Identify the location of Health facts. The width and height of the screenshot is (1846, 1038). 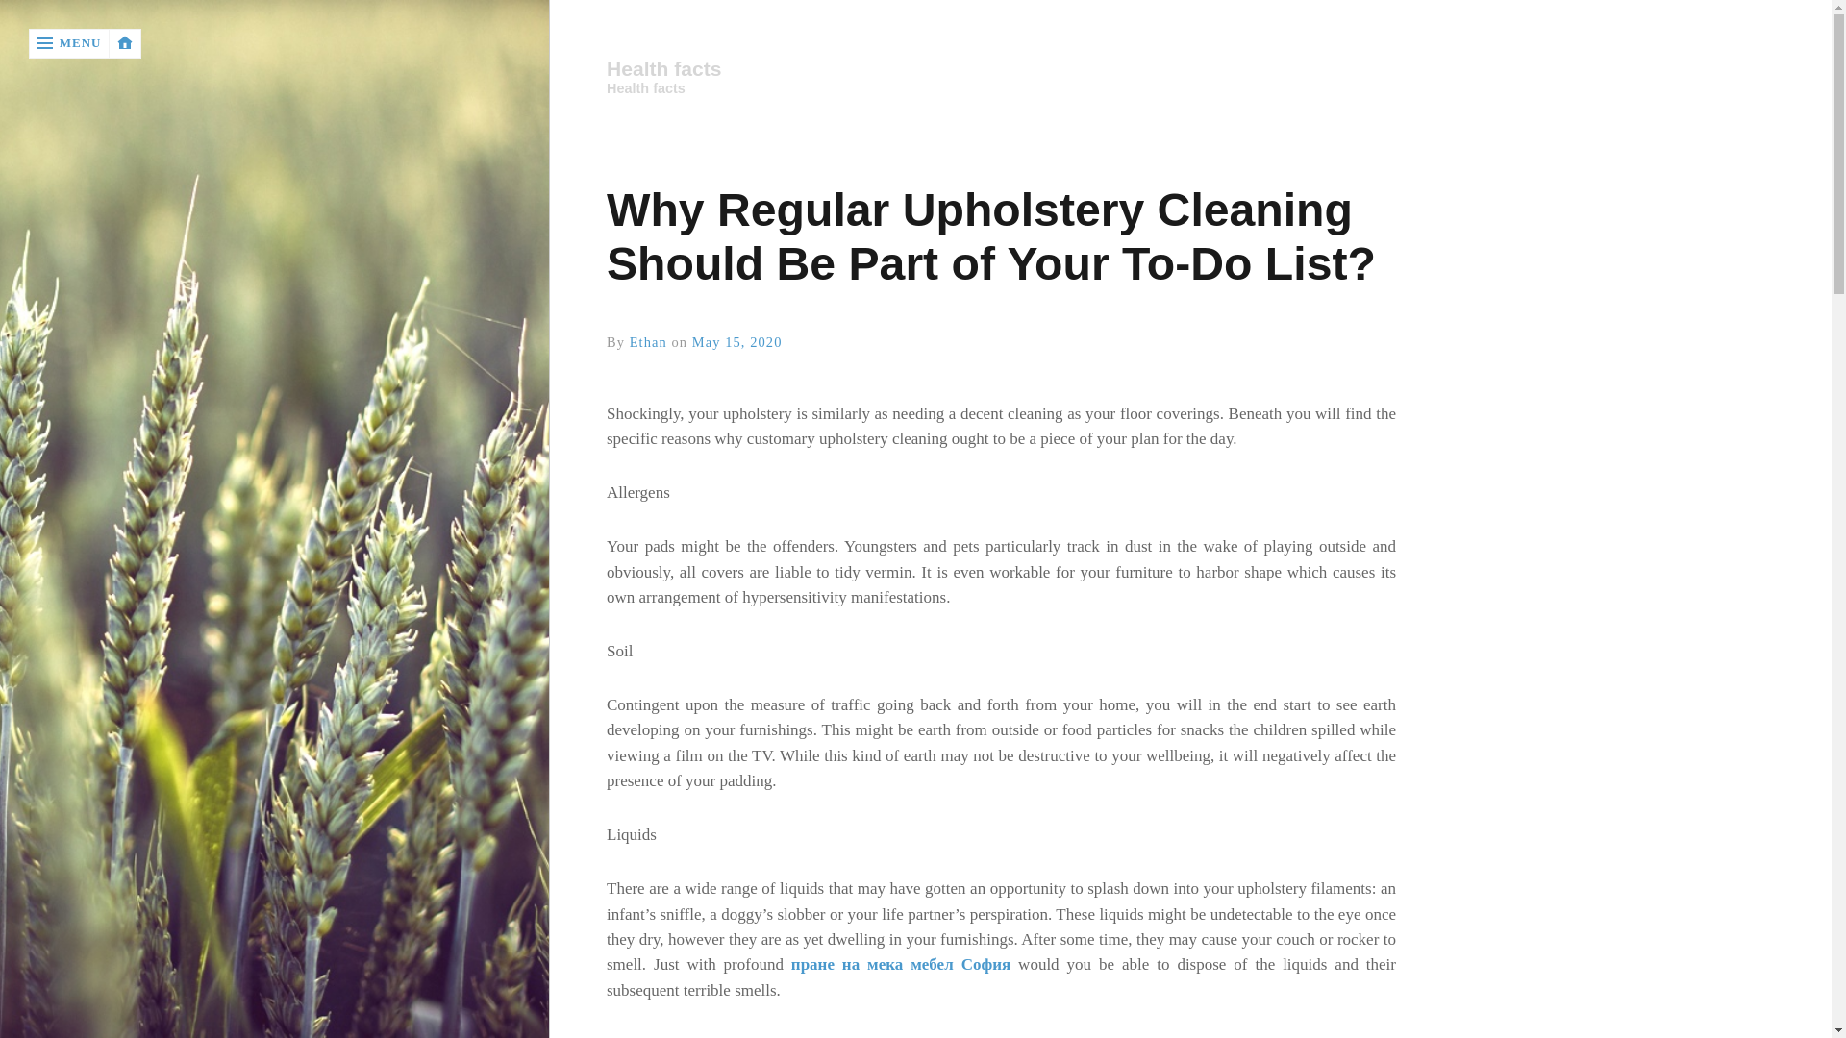
(999, 69).